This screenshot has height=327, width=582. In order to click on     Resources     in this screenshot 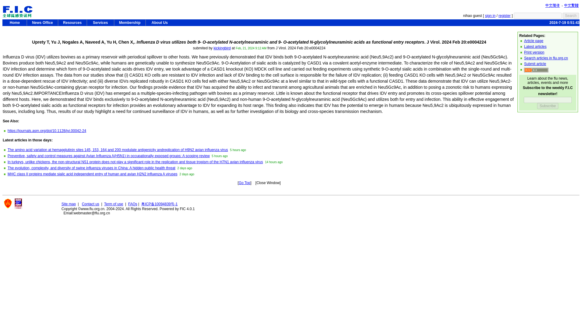, I will do `click(72, 22)`.